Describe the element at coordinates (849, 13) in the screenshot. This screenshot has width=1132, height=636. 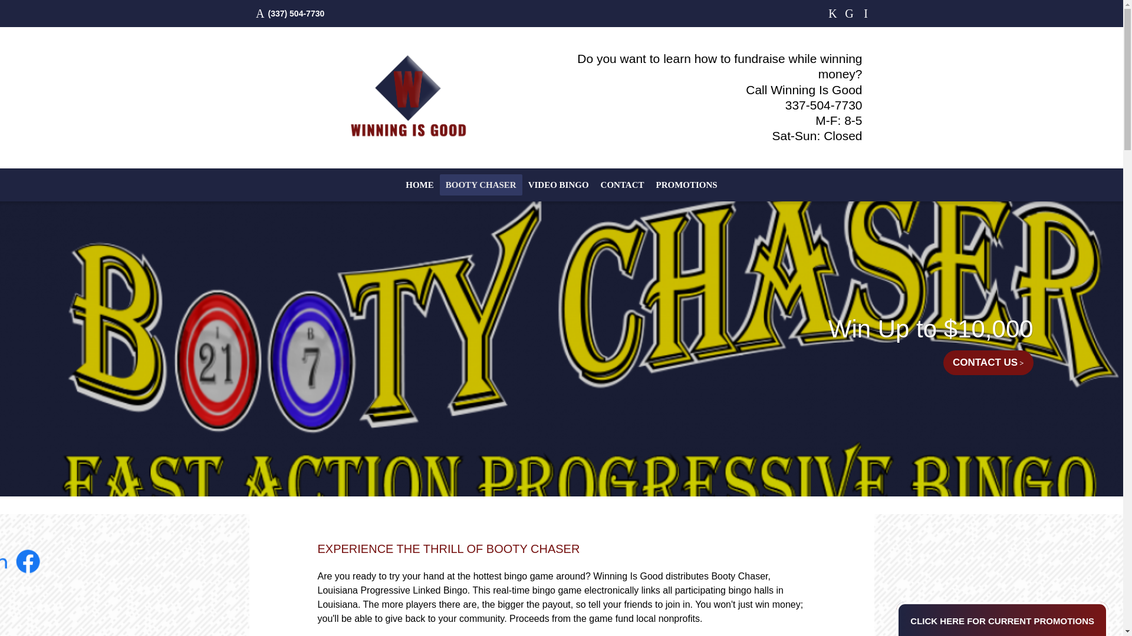
I see `Twitter` at that location.